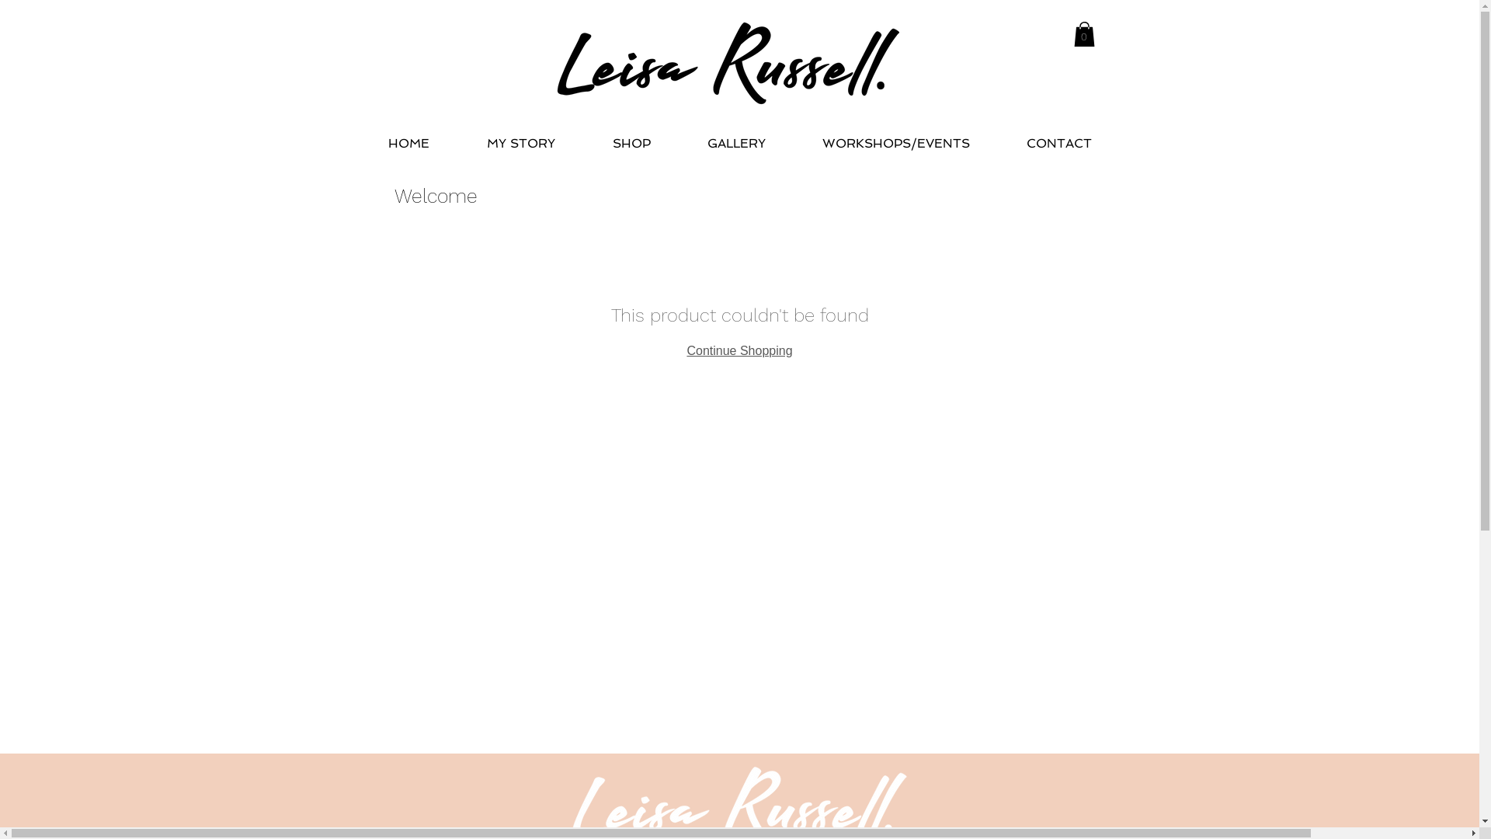 The height and width of the screenshot is (839, 1491). I want to click on Continue Shopping, so click(739, 351).